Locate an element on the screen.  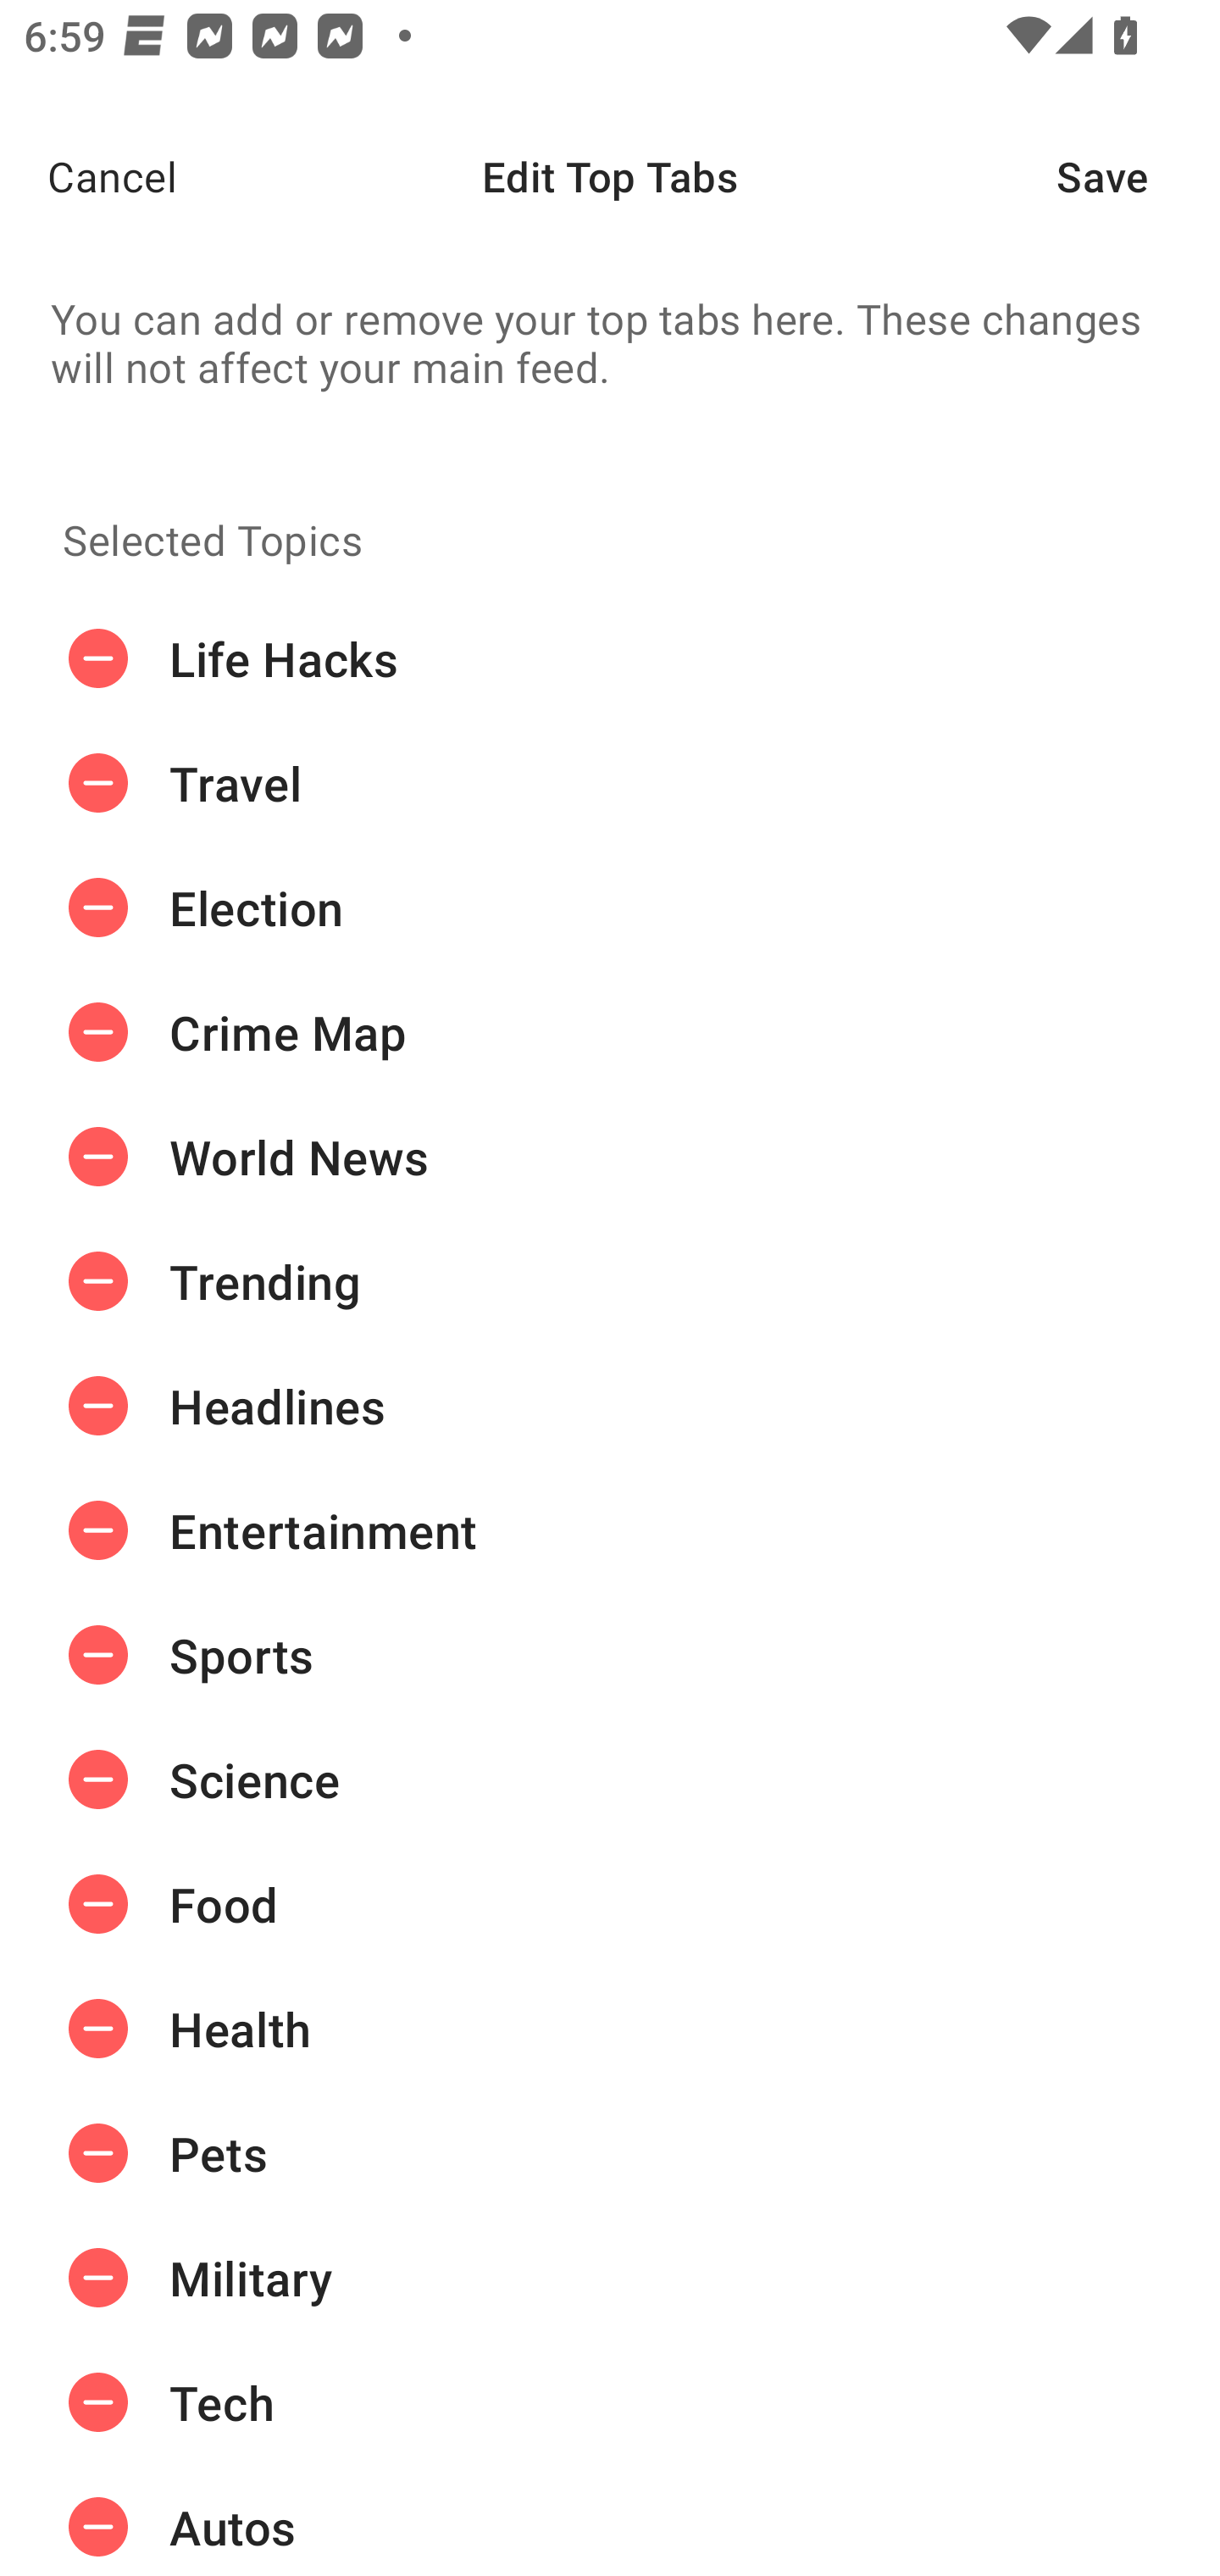
Tech is located at coordinates (610, 2403).